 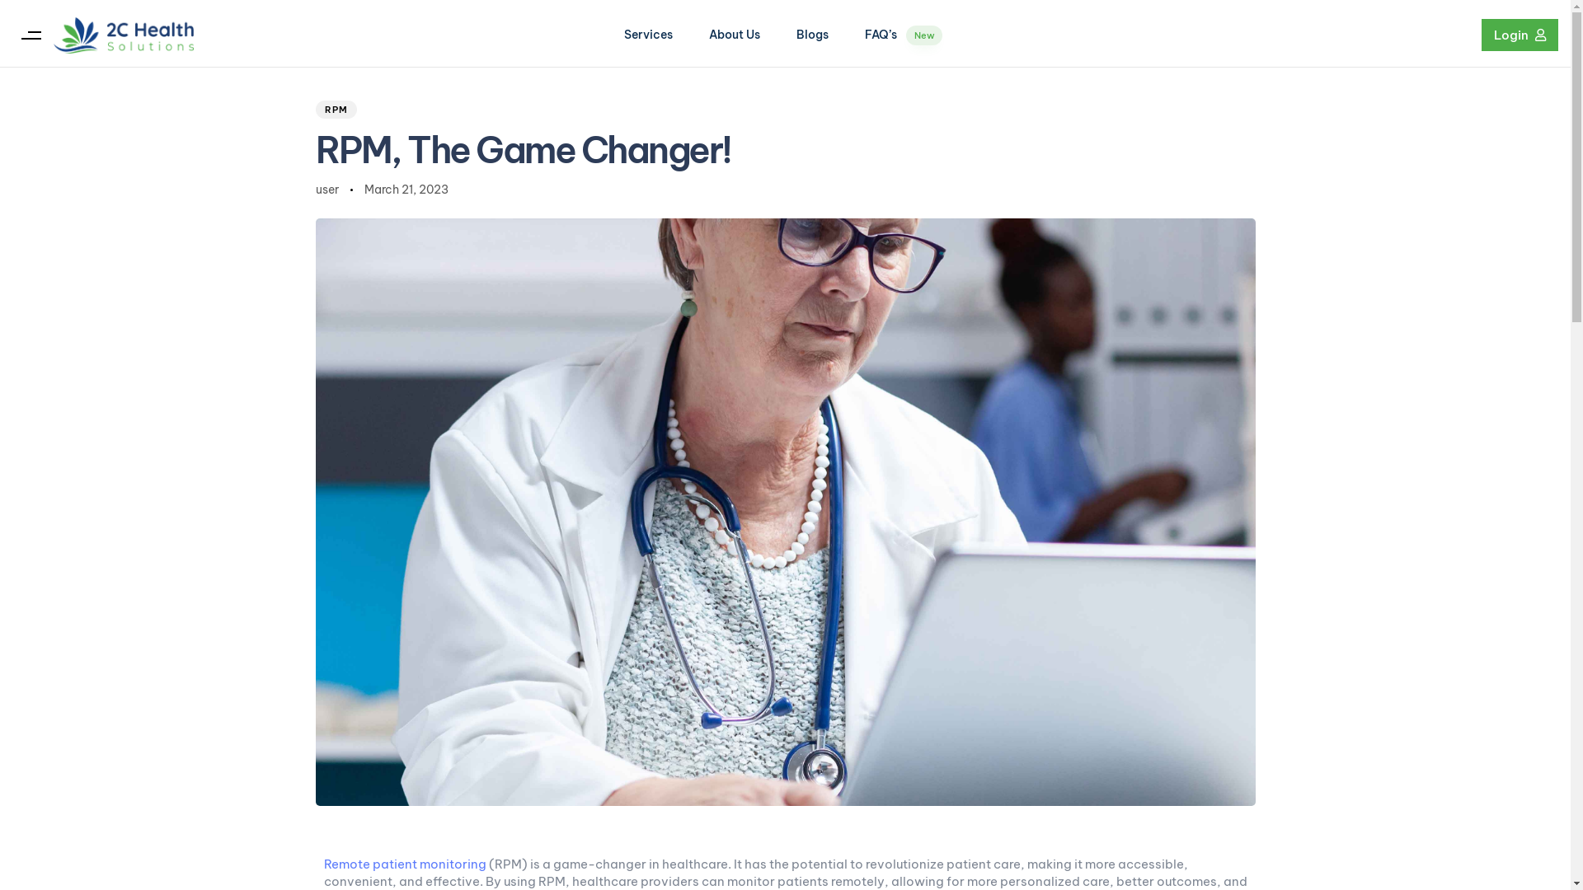 I want to click on Sitemap, so click(x=1229, y=667).